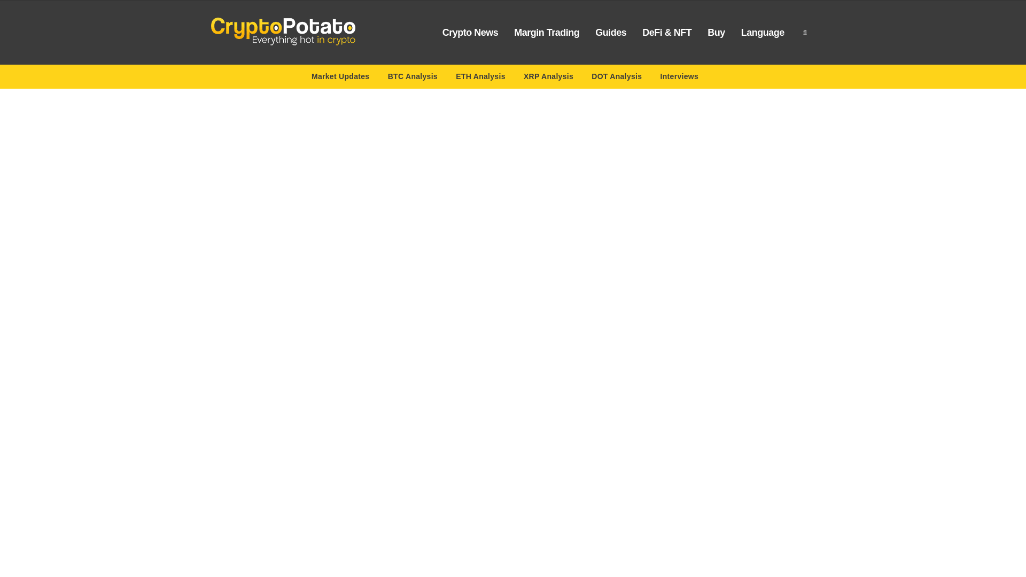  Describe the element at coordinates (617, 78) in the screenshot. I see `DOT Analysis` at that location.